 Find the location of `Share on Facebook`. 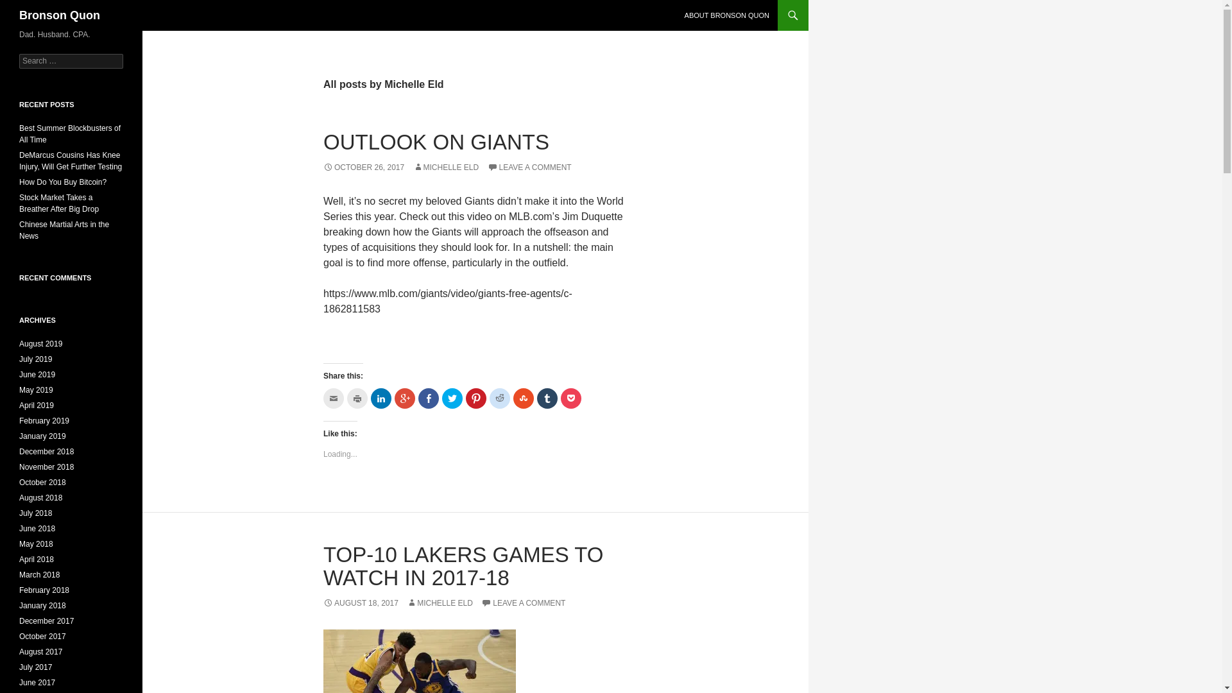

Share on Facebook is located at coordinates (429, 398).